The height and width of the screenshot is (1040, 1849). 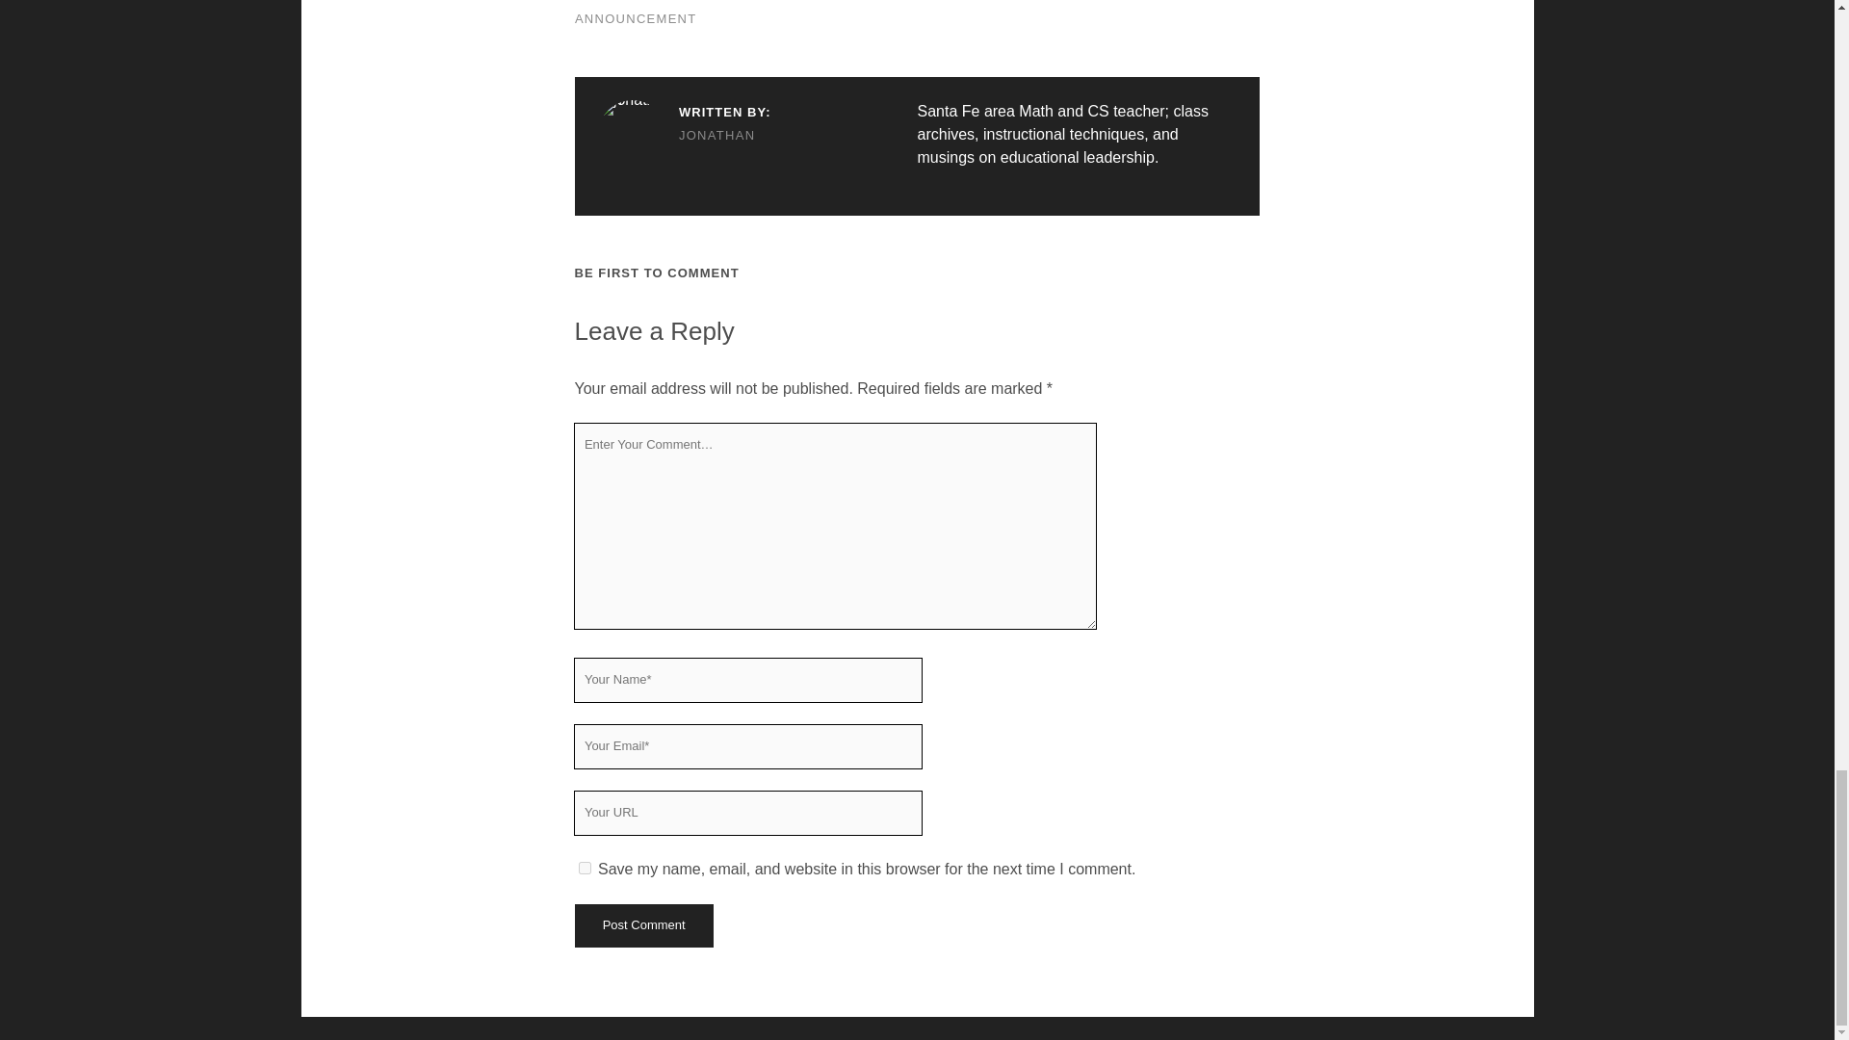 I want to click on Post Comment, so click(x=642, y=924).